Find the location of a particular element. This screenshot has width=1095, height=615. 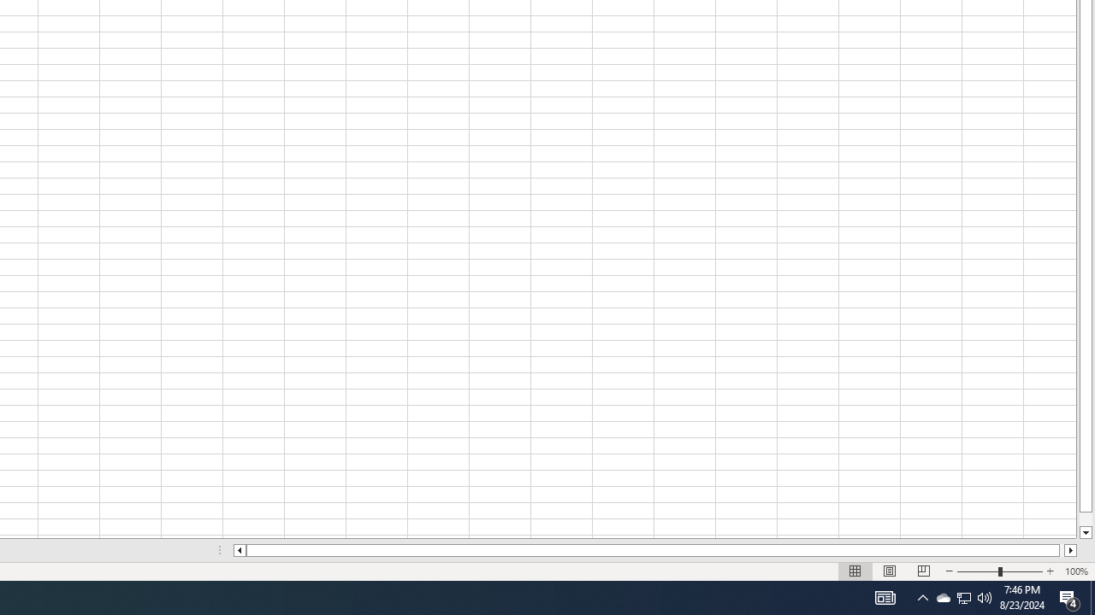

Line down is located at coordinates (1085, 533).